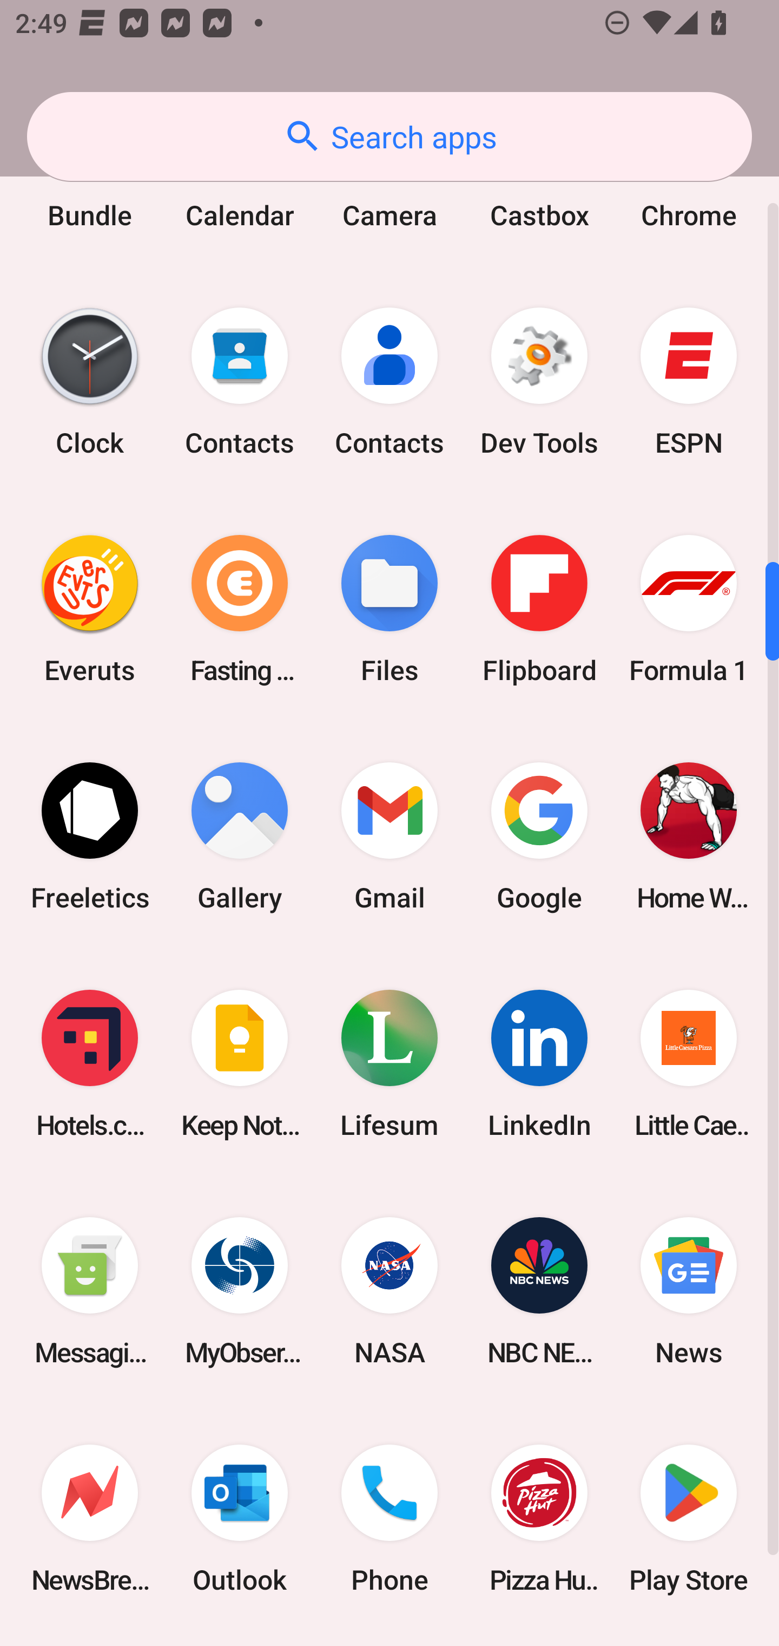 The image size is (779, 1646). I want to click on Fasting Coach, so click(240, 609).